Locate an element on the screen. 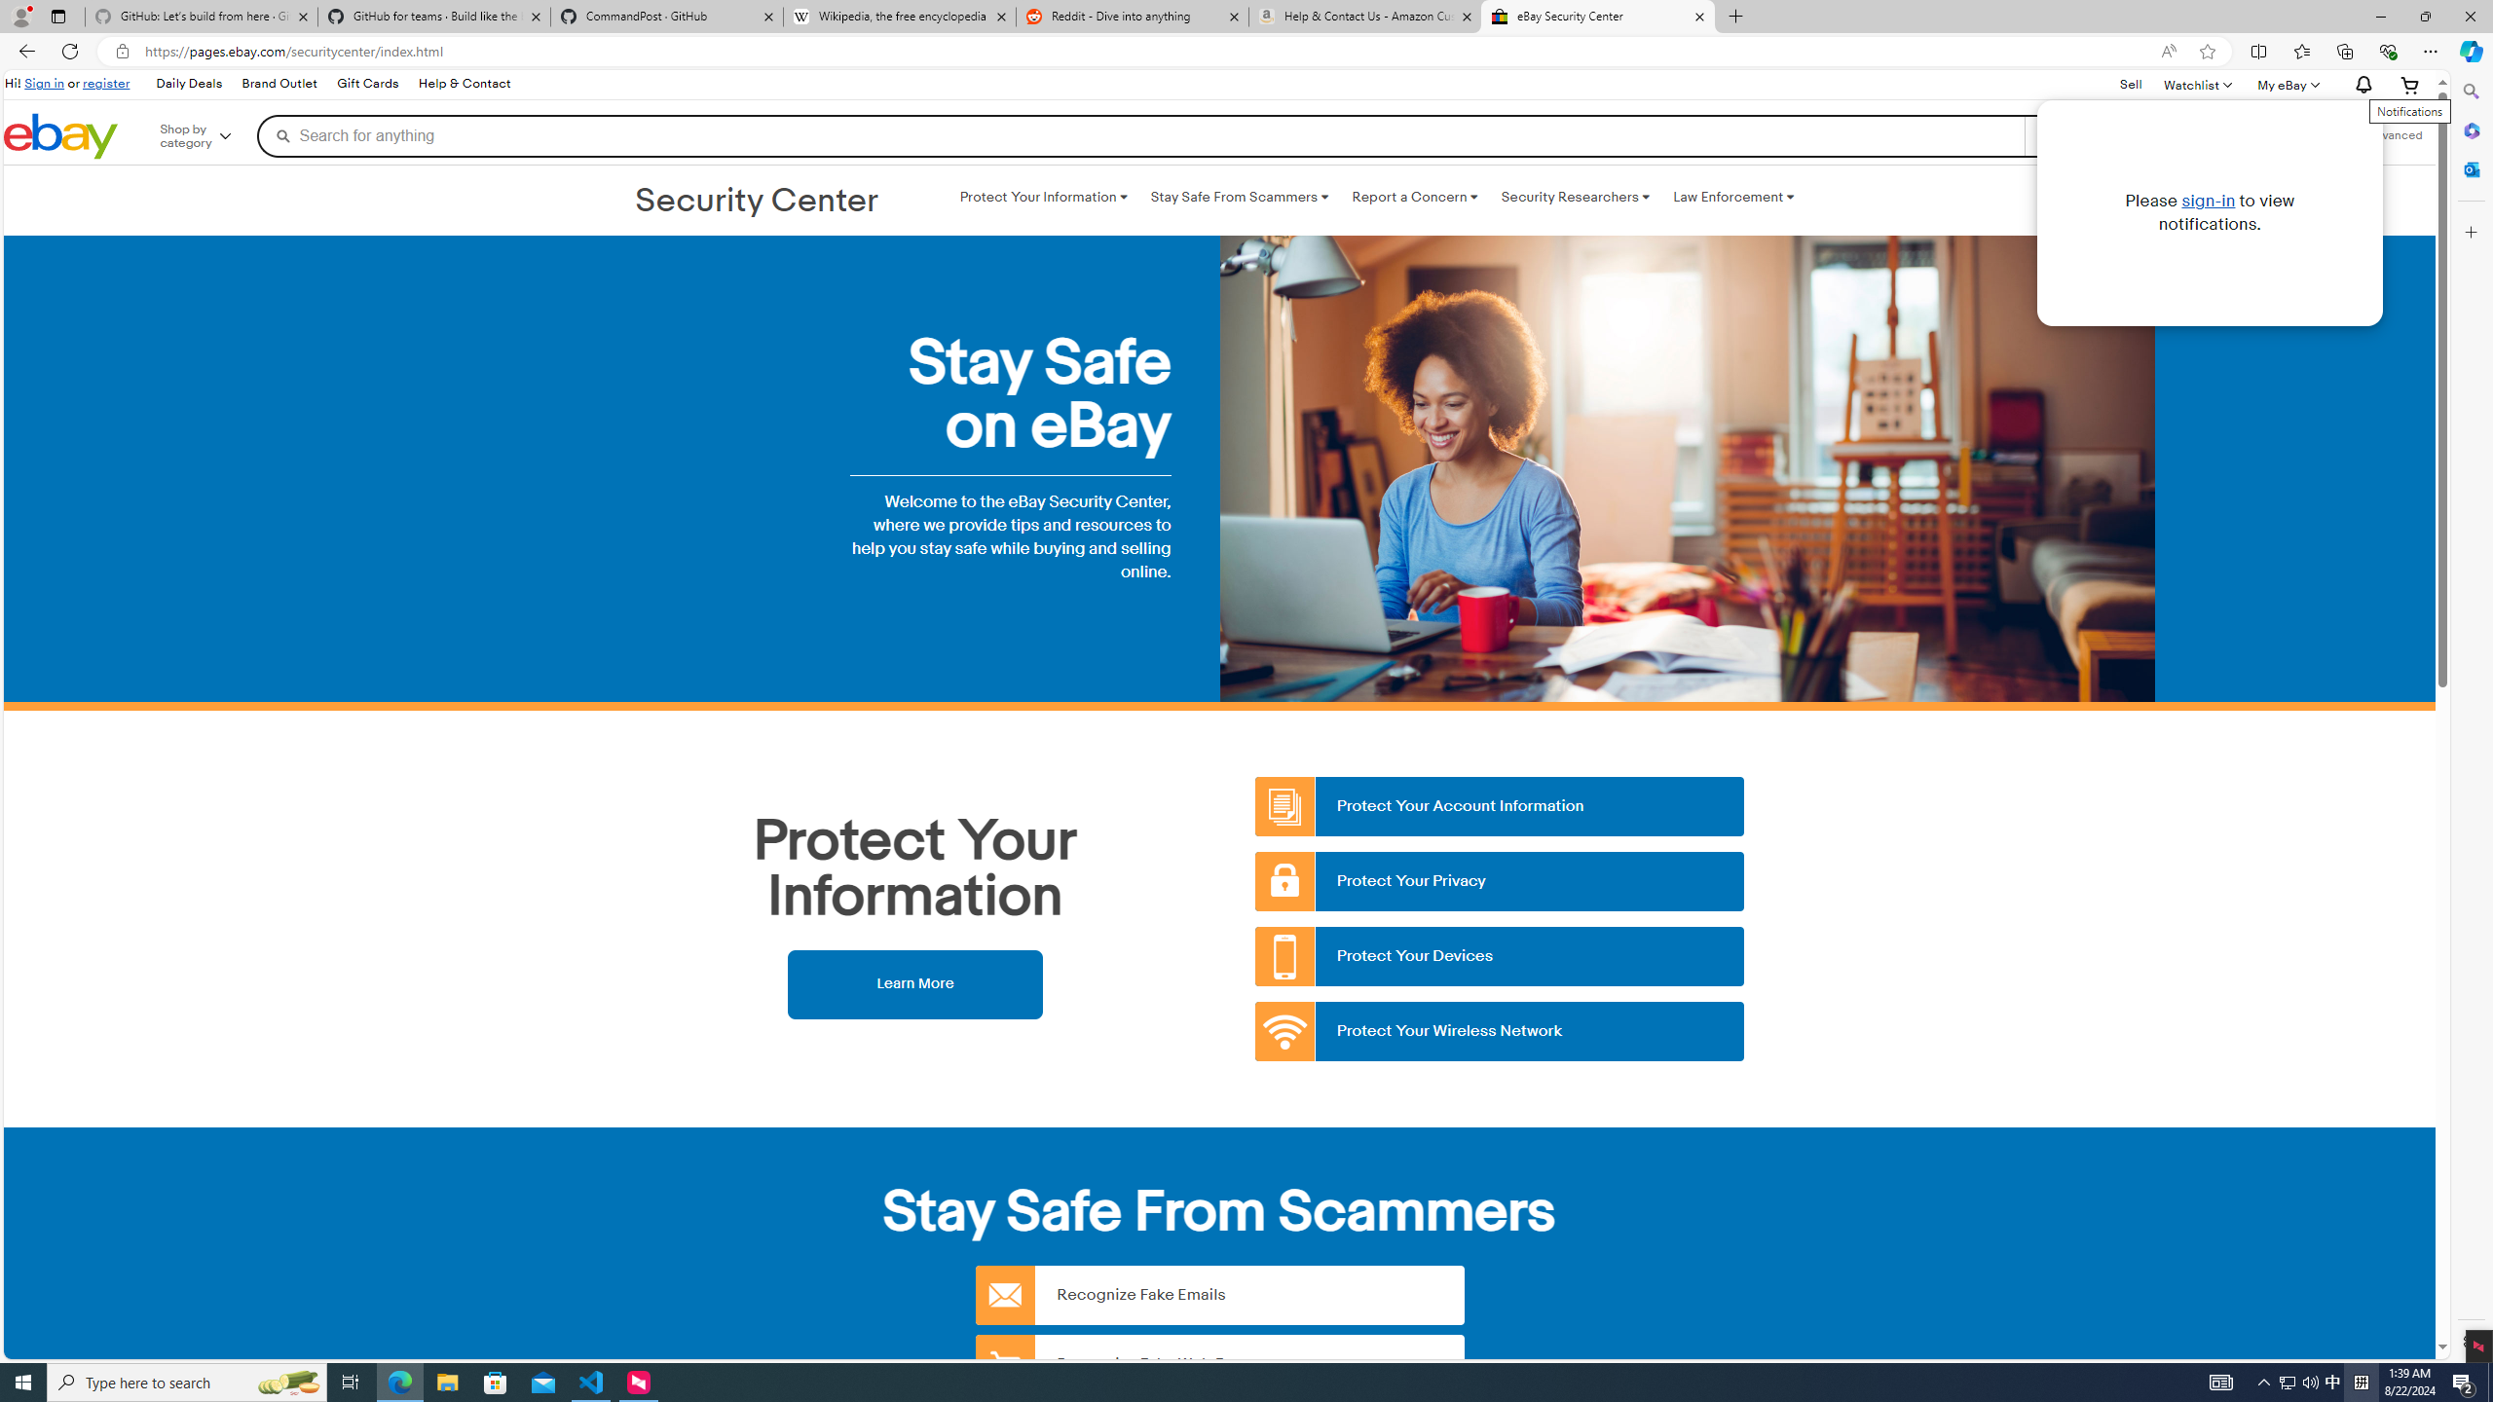 Image resolution: width=2493 pixels, height=1402 pixels. Sell is located at coordinates (2131, 84).